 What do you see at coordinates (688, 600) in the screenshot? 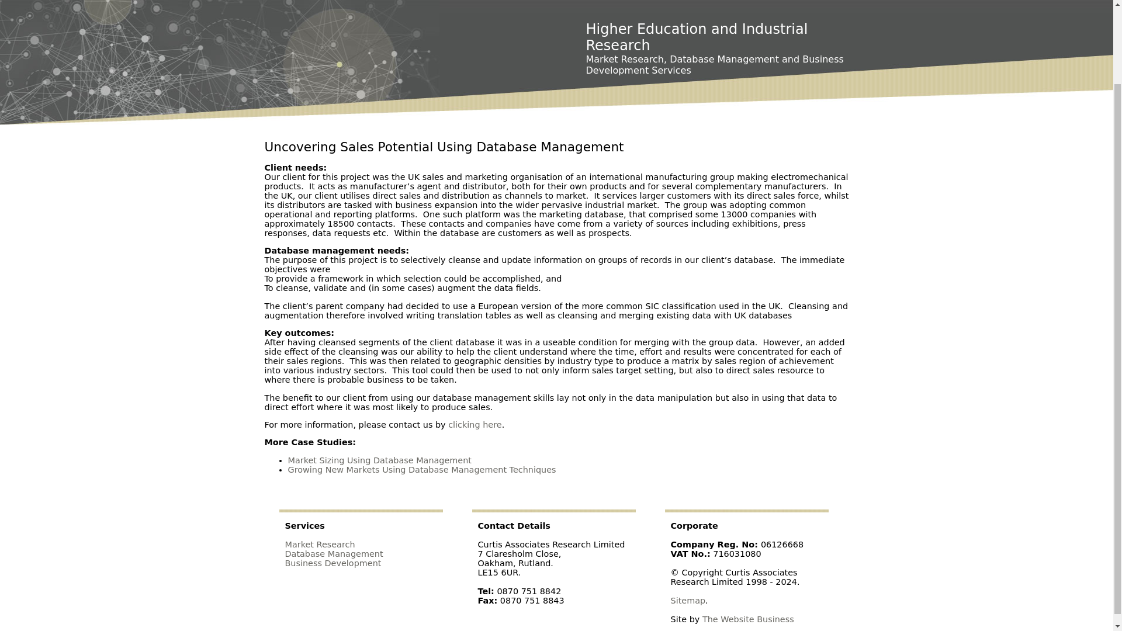
I see `Sitemap` at bounding box center [688, 600].